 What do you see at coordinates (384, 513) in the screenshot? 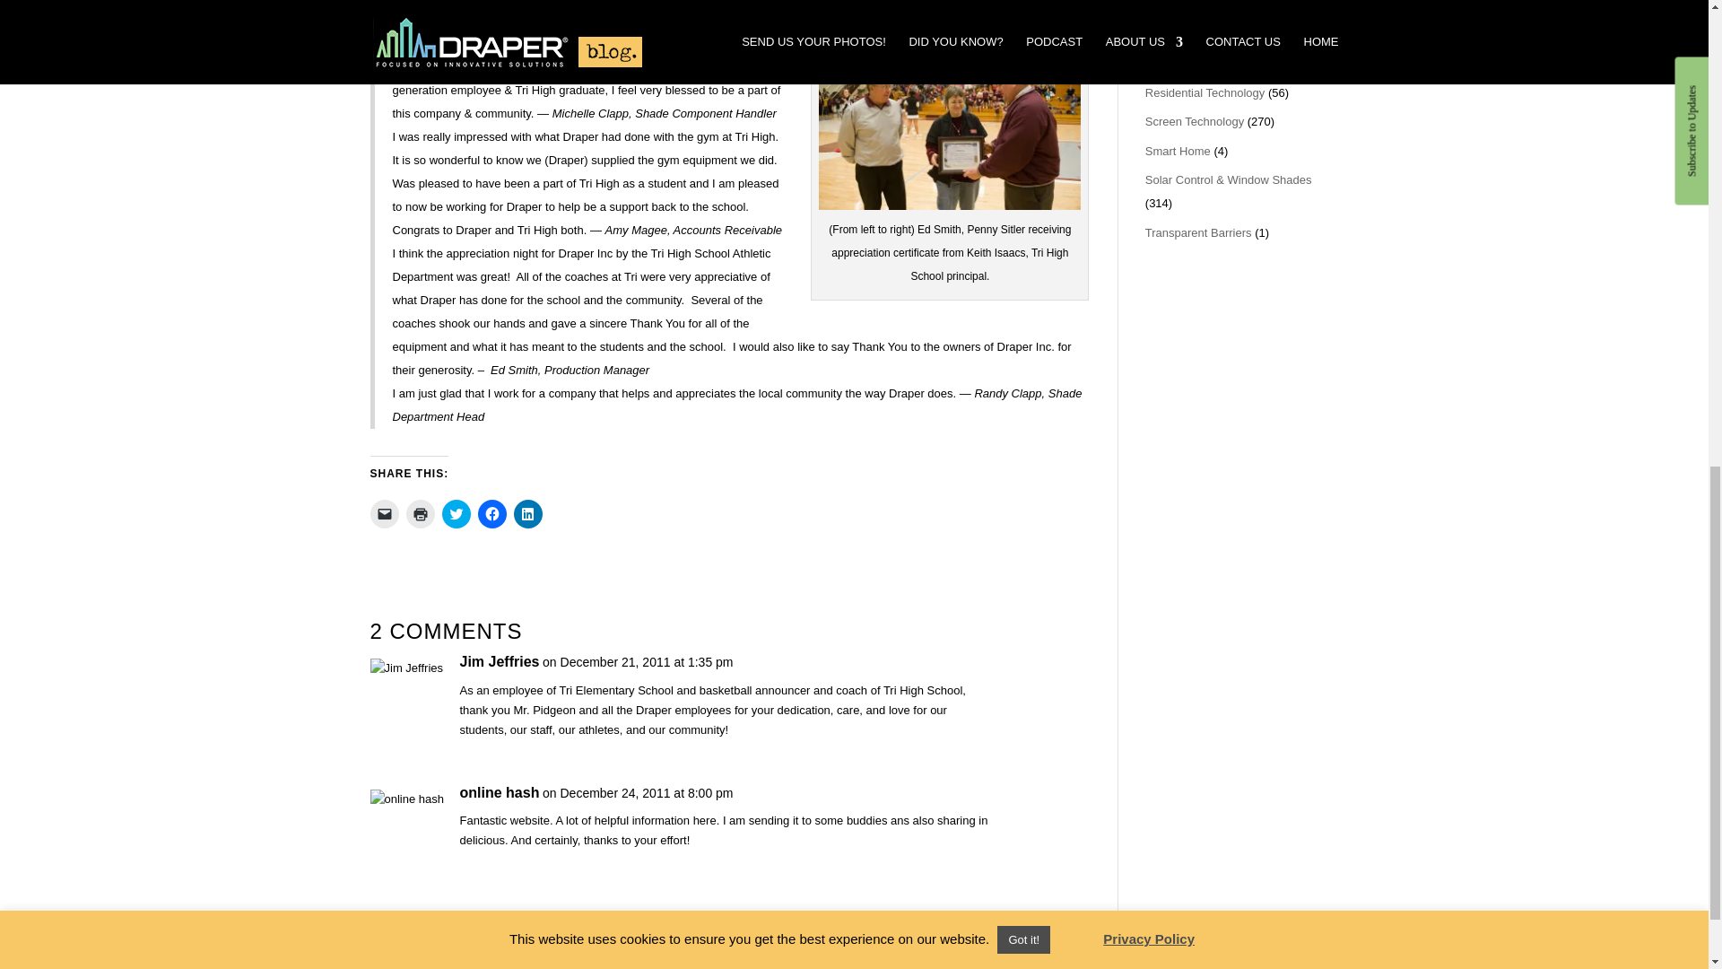
I see `Click to email a link to a friend` at bounding box center [384, 513].